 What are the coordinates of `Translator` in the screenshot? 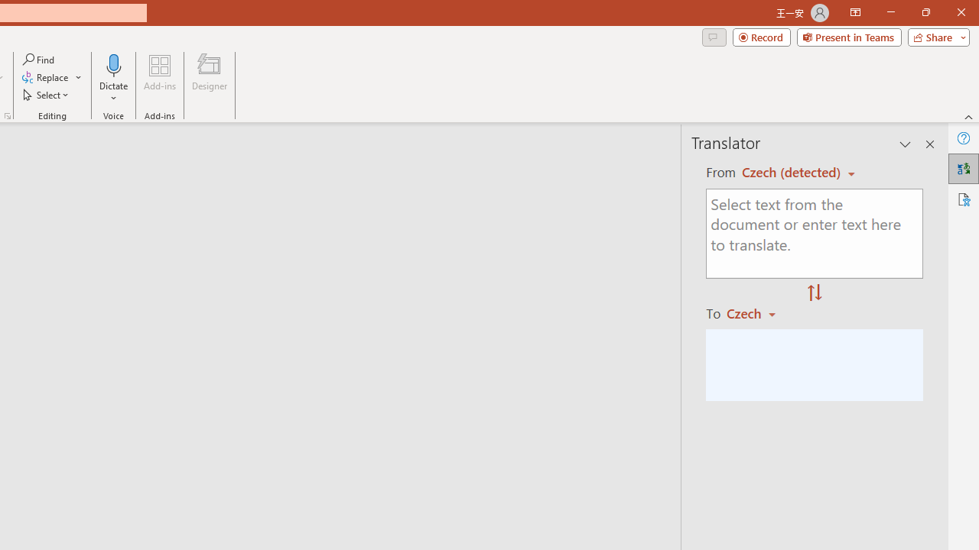 It's located at (964, 168).